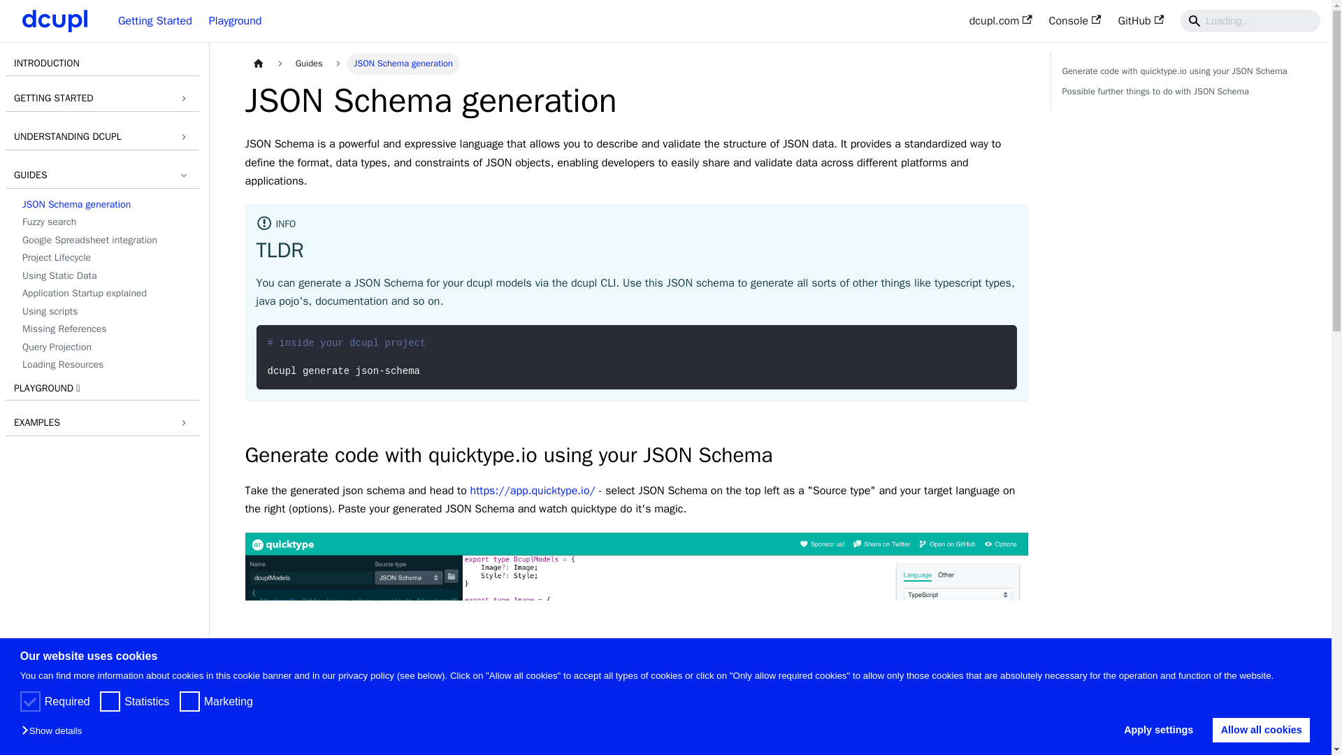 This screenshot has height=755, width=1342. Describe the element at coordinates (106, 276) in the screenshot. I see `Using Static Data` at that location.